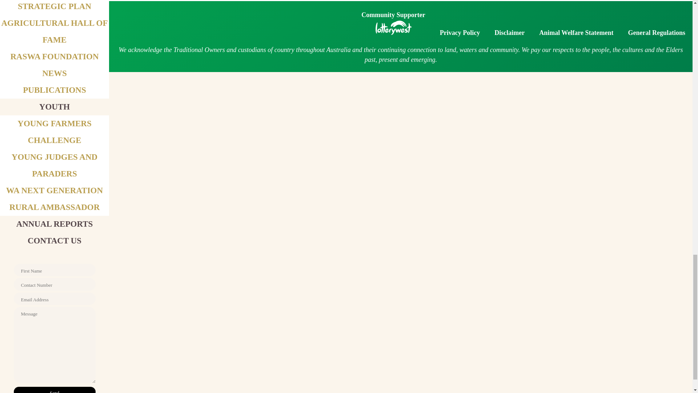  I want to click on PUBLICATIONS, so click(55, 90).